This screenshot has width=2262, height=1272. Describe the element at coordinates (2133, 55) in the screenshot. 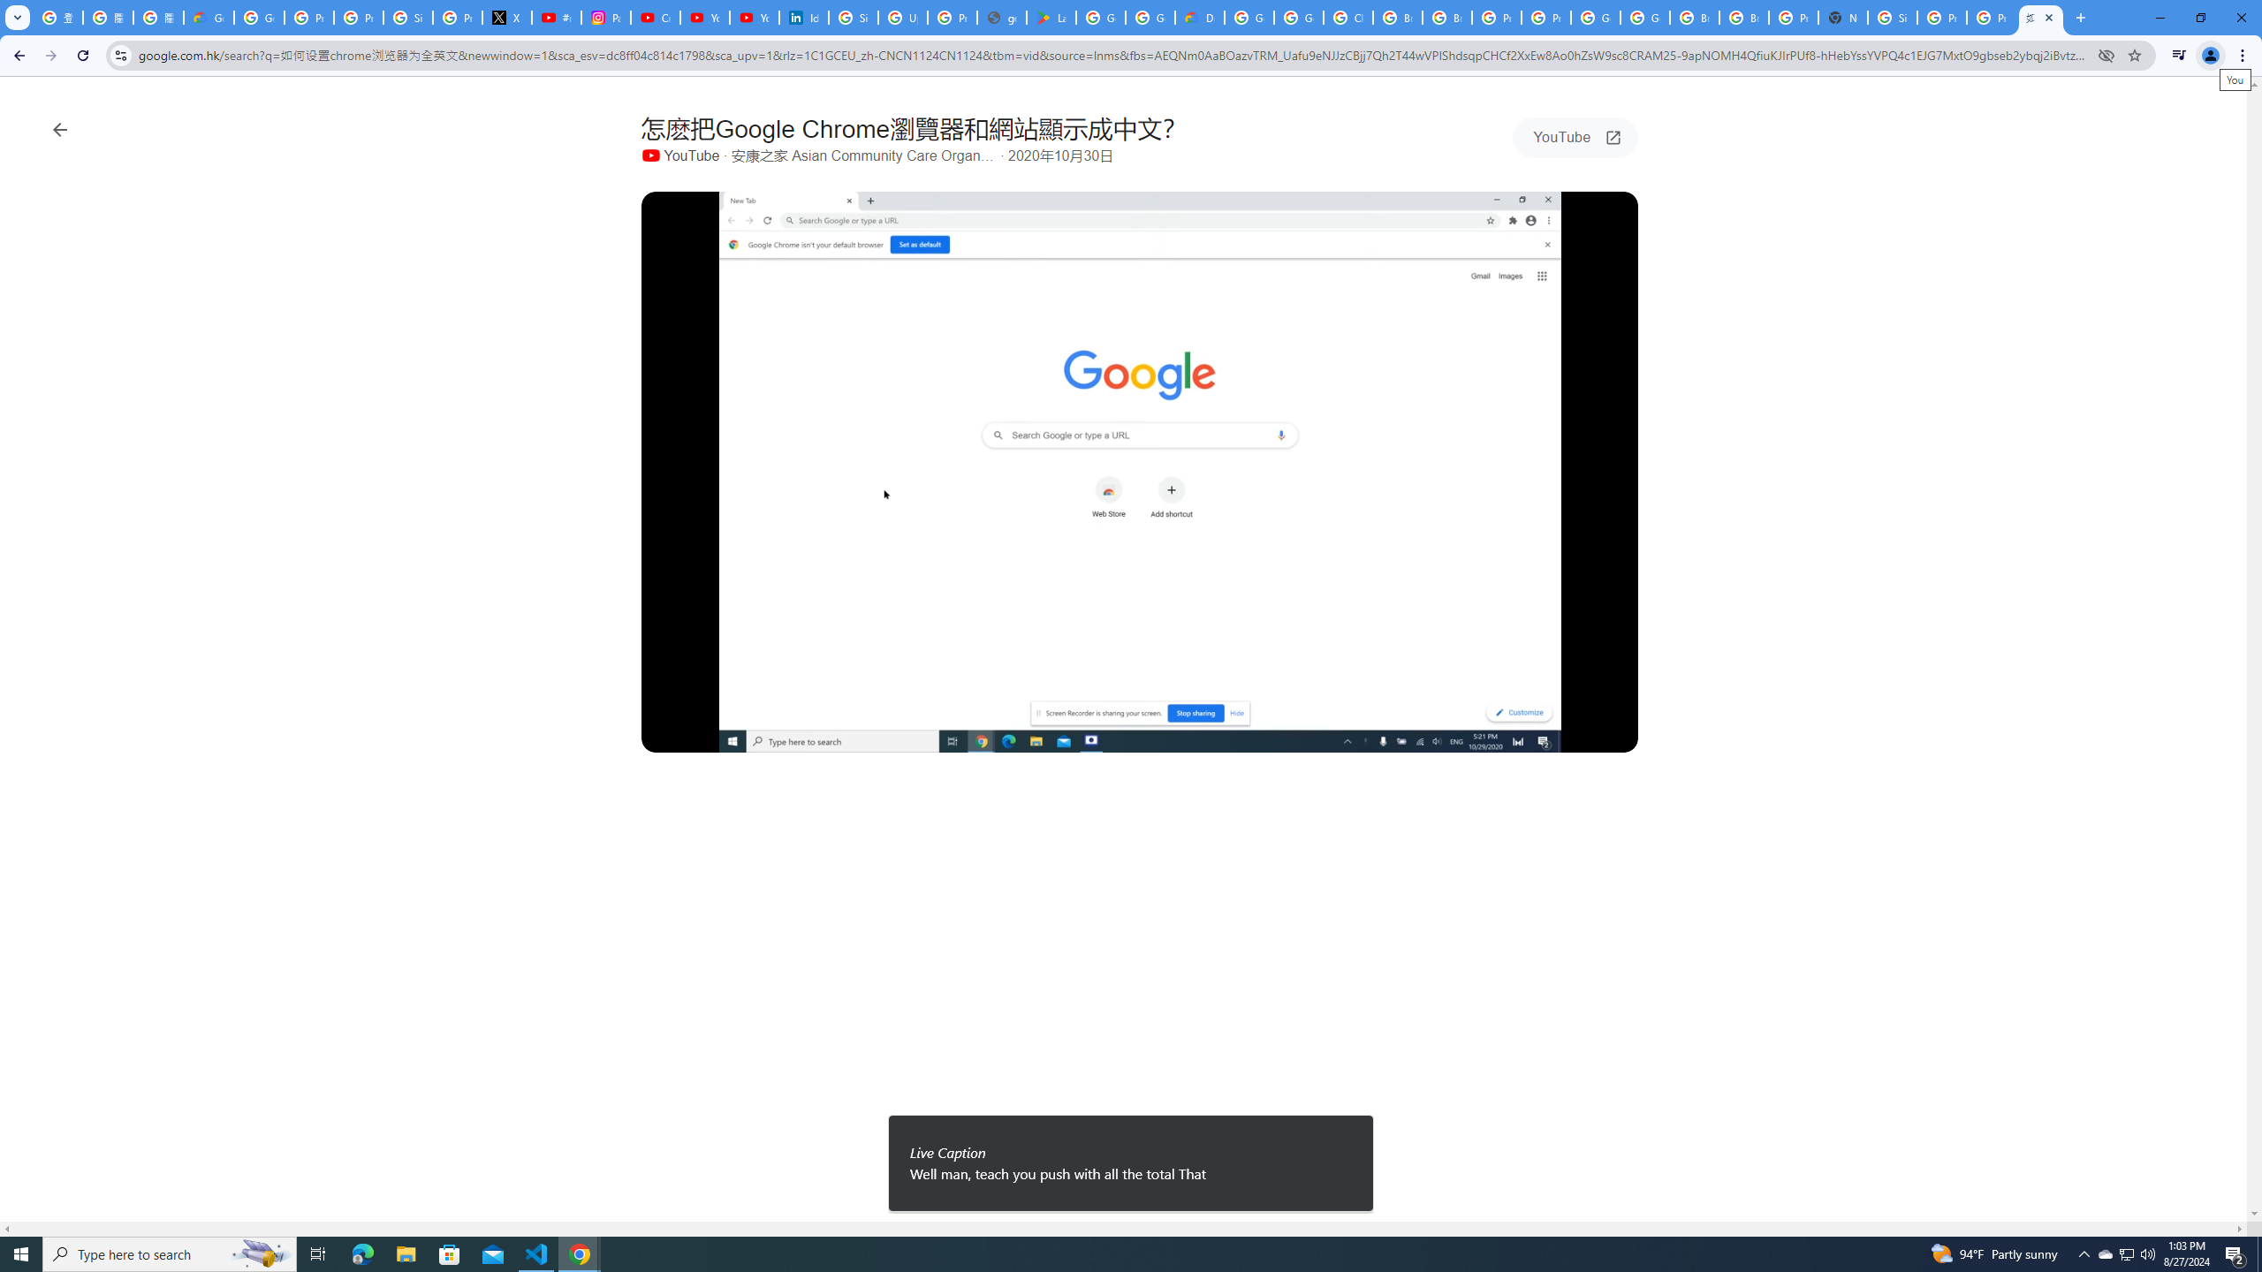

I see `Bookmark this tab` at that location.